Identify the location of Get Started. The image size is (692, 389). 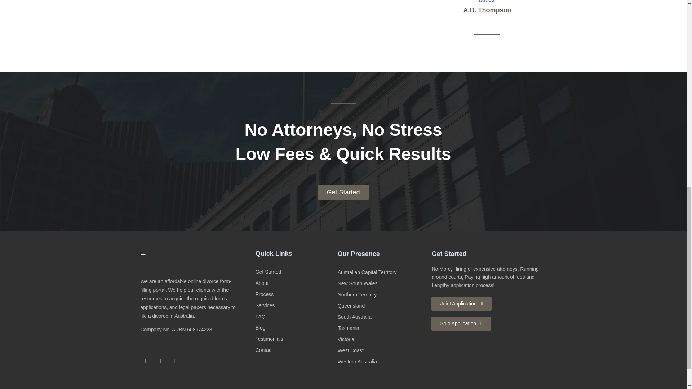
(295, 272).